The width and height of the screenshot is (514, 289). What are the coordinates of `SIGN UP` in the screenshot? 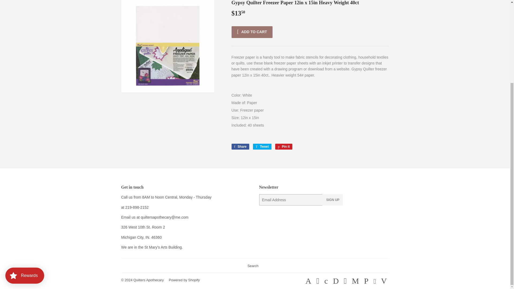 It's located at (284, 147).